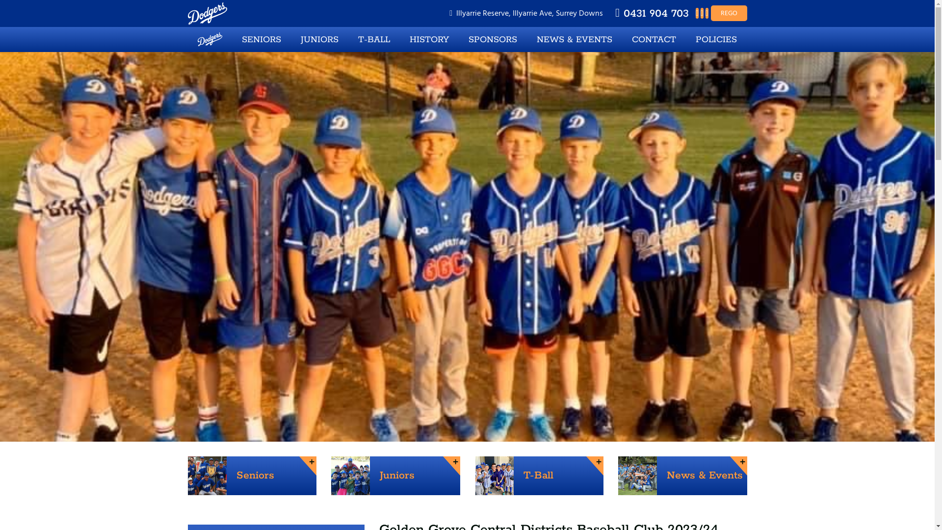  Describe the element at coordinates (308, 466) in the screenshot. I see `view more` at that location.